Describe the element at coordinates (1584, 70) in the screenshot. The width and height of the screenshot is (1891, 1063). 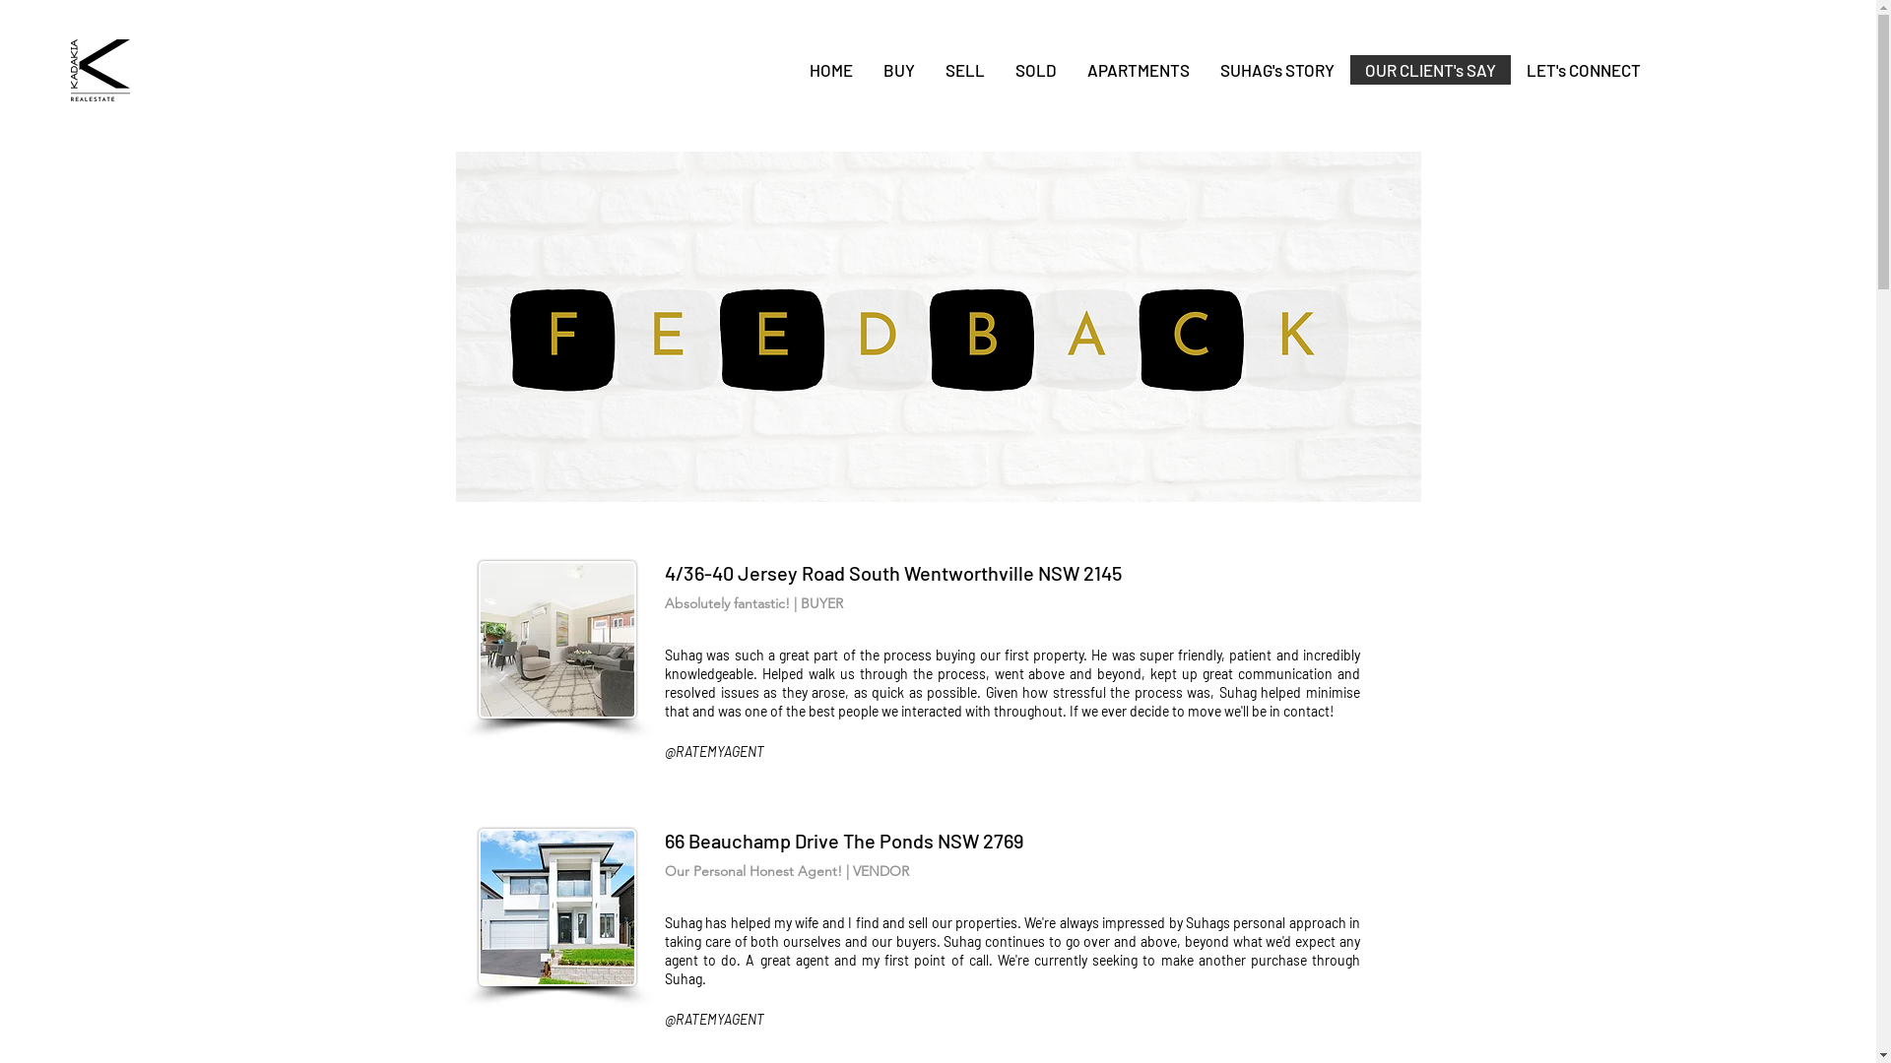
I see `LET's CONNECT` at that location.